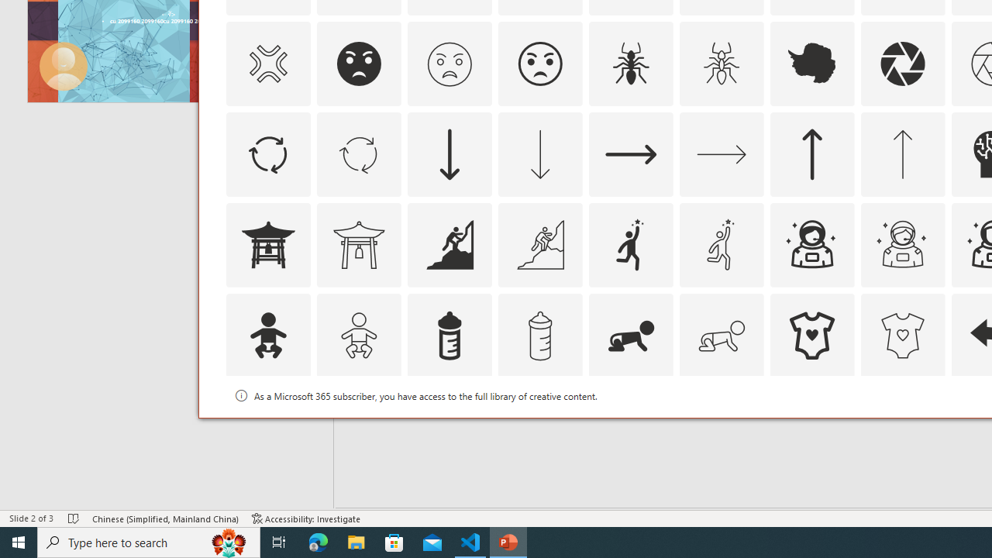 Image resolution: width=992 pixels, height=558 pixels. Describe the element at coordinates (267, 153) in the screenshot. I see `AutomationID: Icons_ArrowCircle` at that location.